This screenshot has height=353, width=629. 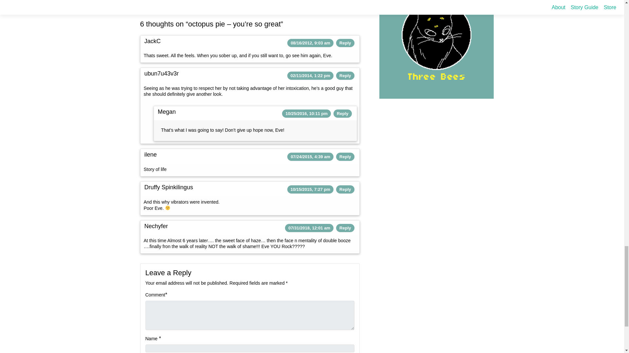 What do you see at coordinates (345, 157) in the screenshot?
I see `Reply` at bounding box center [345, 157].